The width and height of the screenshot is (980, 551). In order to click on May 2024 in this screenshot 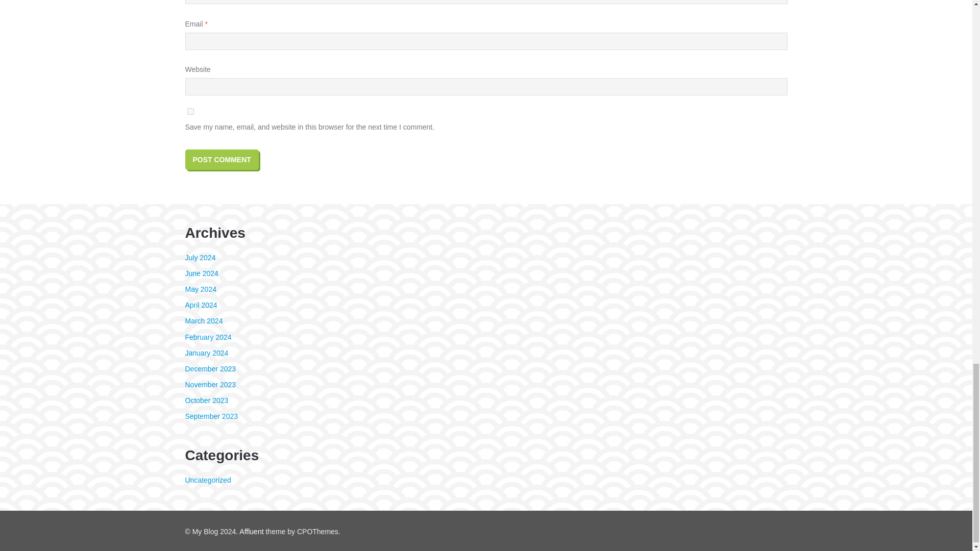, I will do `click(200, 289)`.